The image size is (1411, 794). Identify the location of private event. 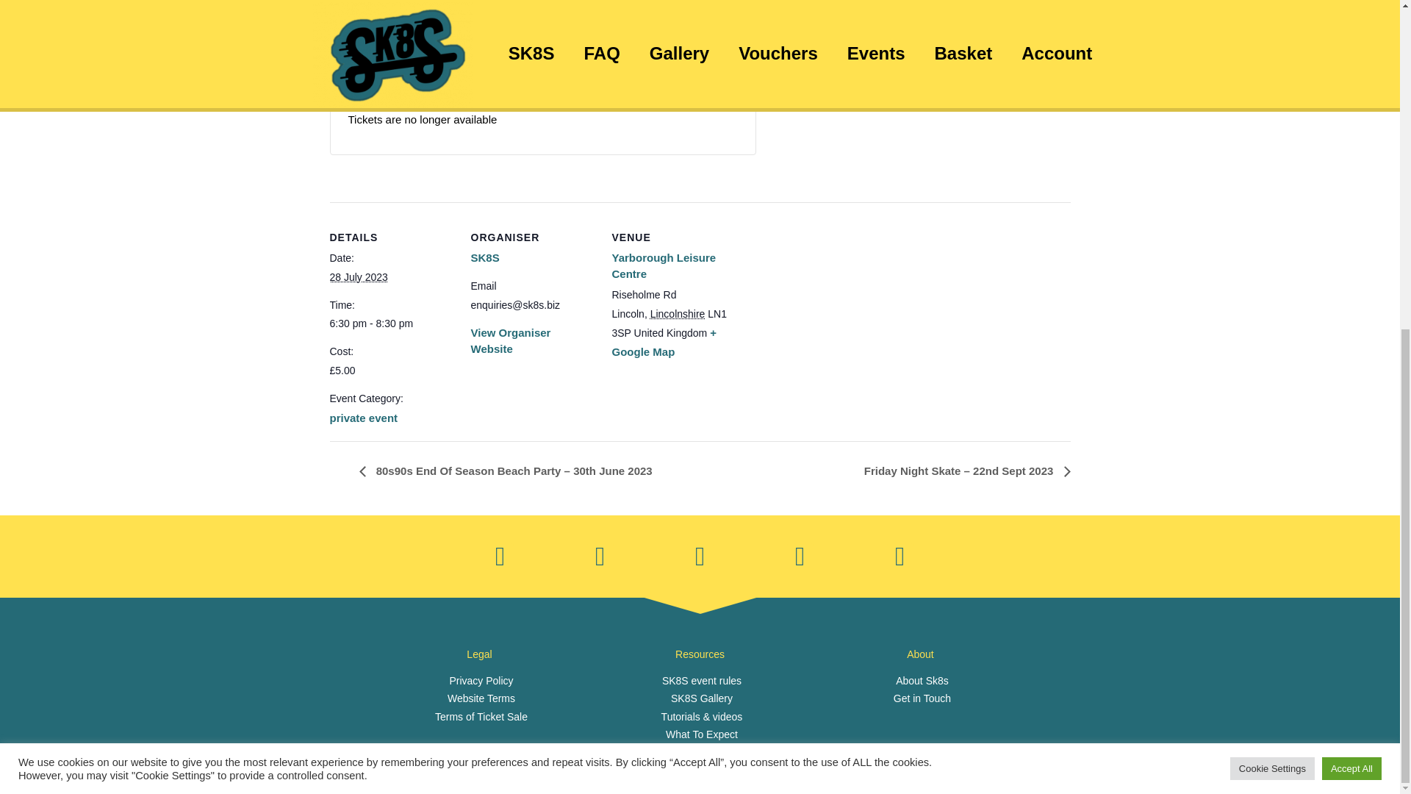
(363, 418).